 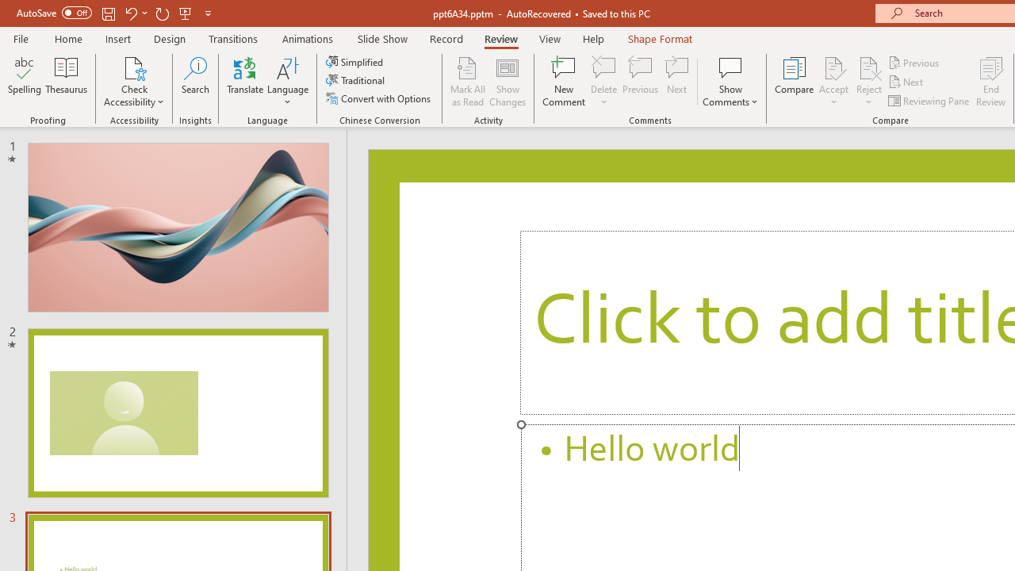 What do you see at coordinates (233, 38) in the screenshot?
I see `Transitions` at bounding box center [233, 38].